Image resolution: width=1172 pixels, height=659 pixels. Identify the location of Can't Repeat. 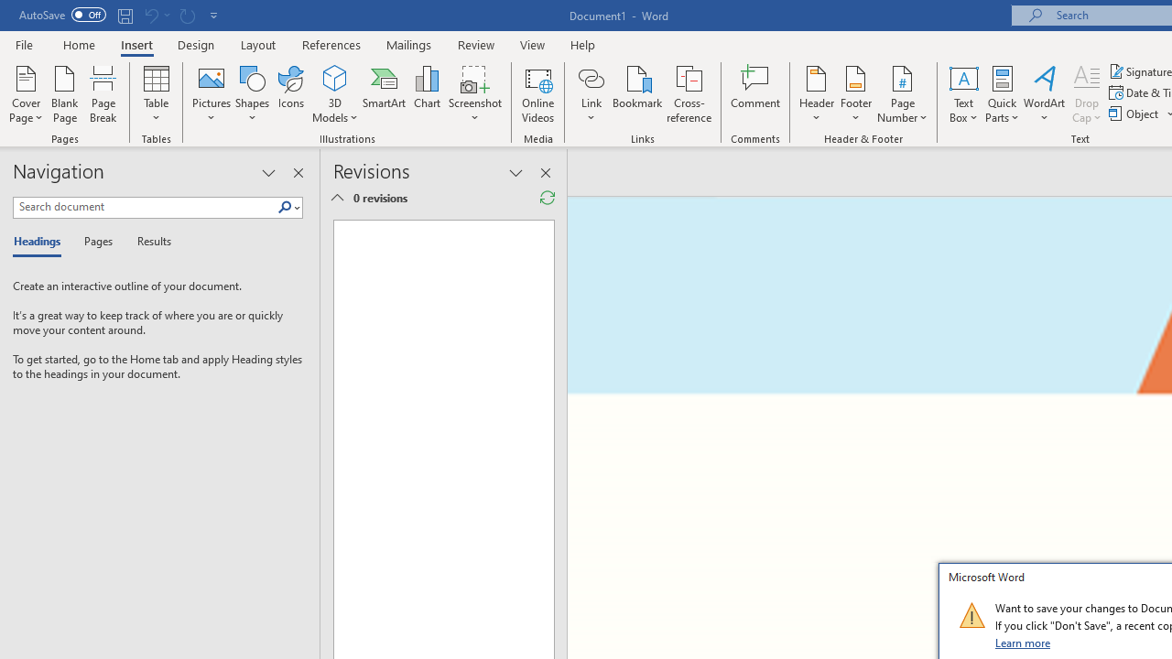
(187, 15).